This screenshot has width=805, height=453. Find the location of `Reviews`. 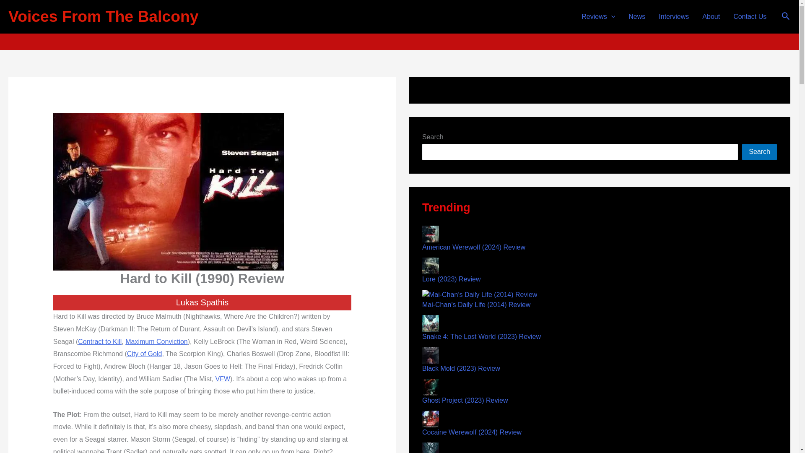

Reviews is located at coordinates (598, 17).